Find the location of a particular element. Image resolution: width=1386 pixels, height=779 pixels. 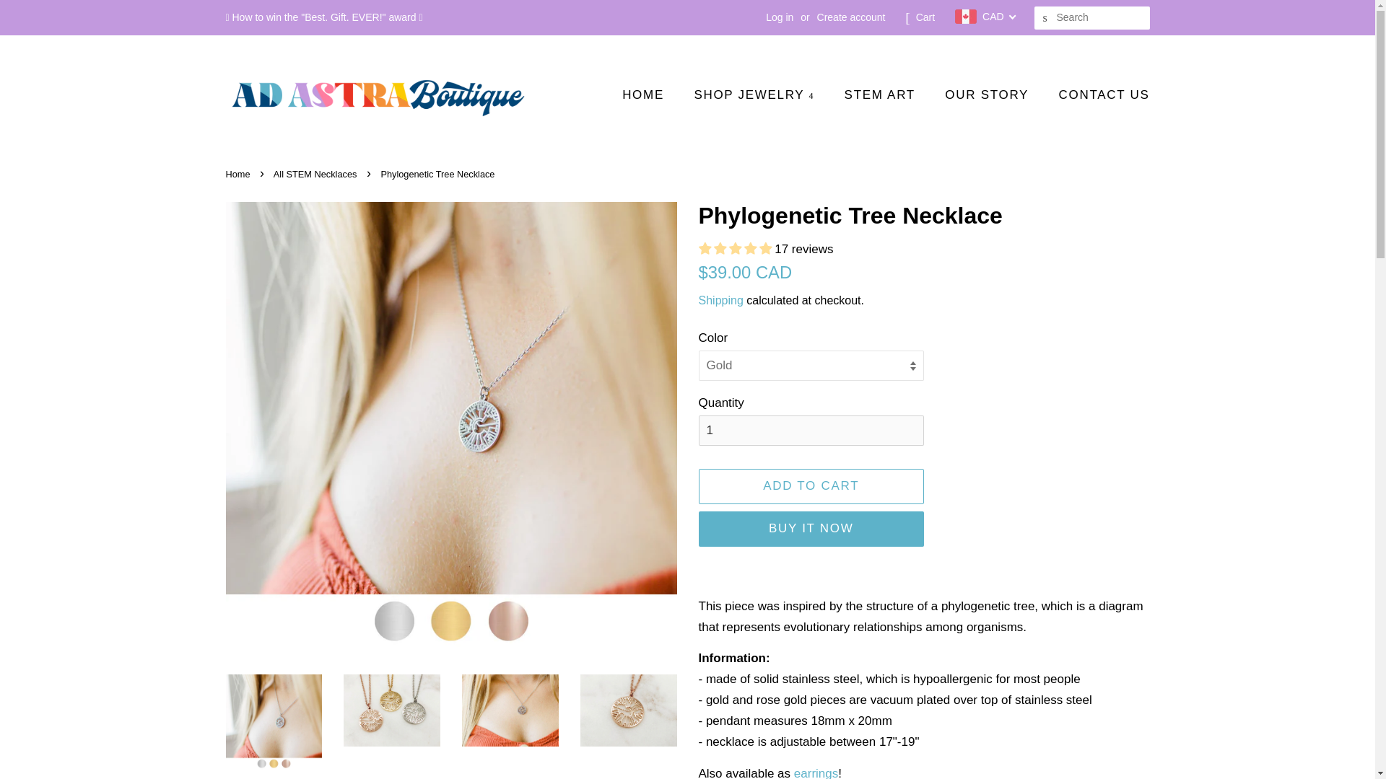

HOME is located at coordinates (650, 95).